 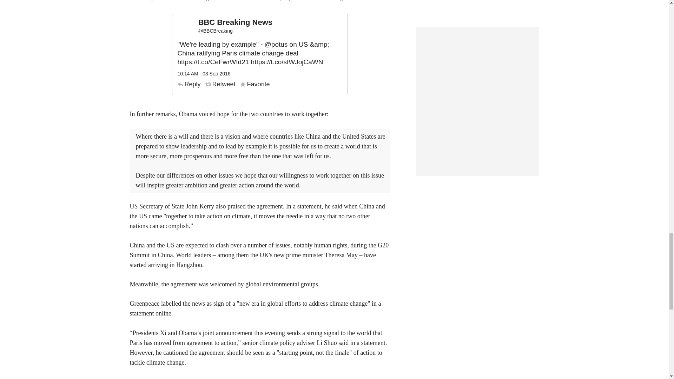 What do you see at coordinates (189, 84) in the screenshot?
I see `Reply` at bounding box center [189, 84].